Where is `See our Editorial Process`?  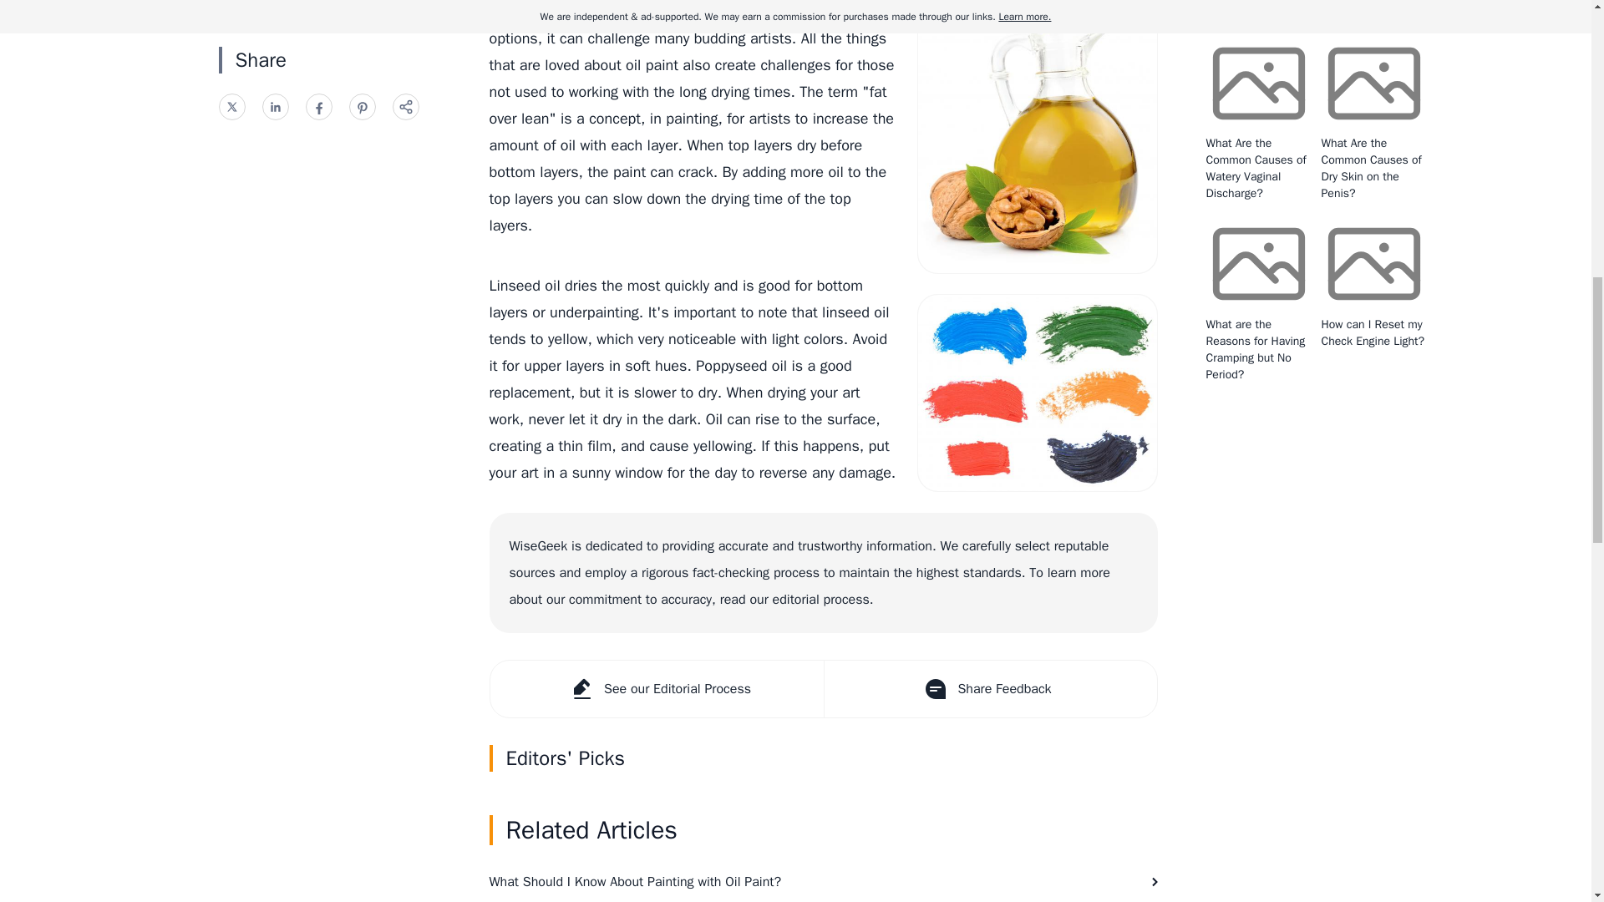
See our Editorial Process is located at coordinates (655, 688).